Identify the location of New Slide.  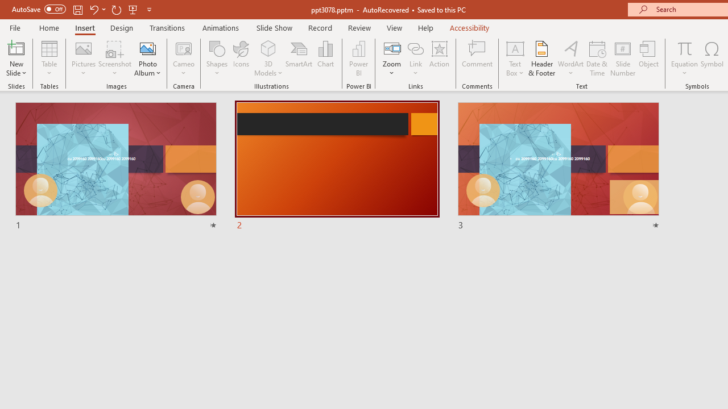
(16, 58).